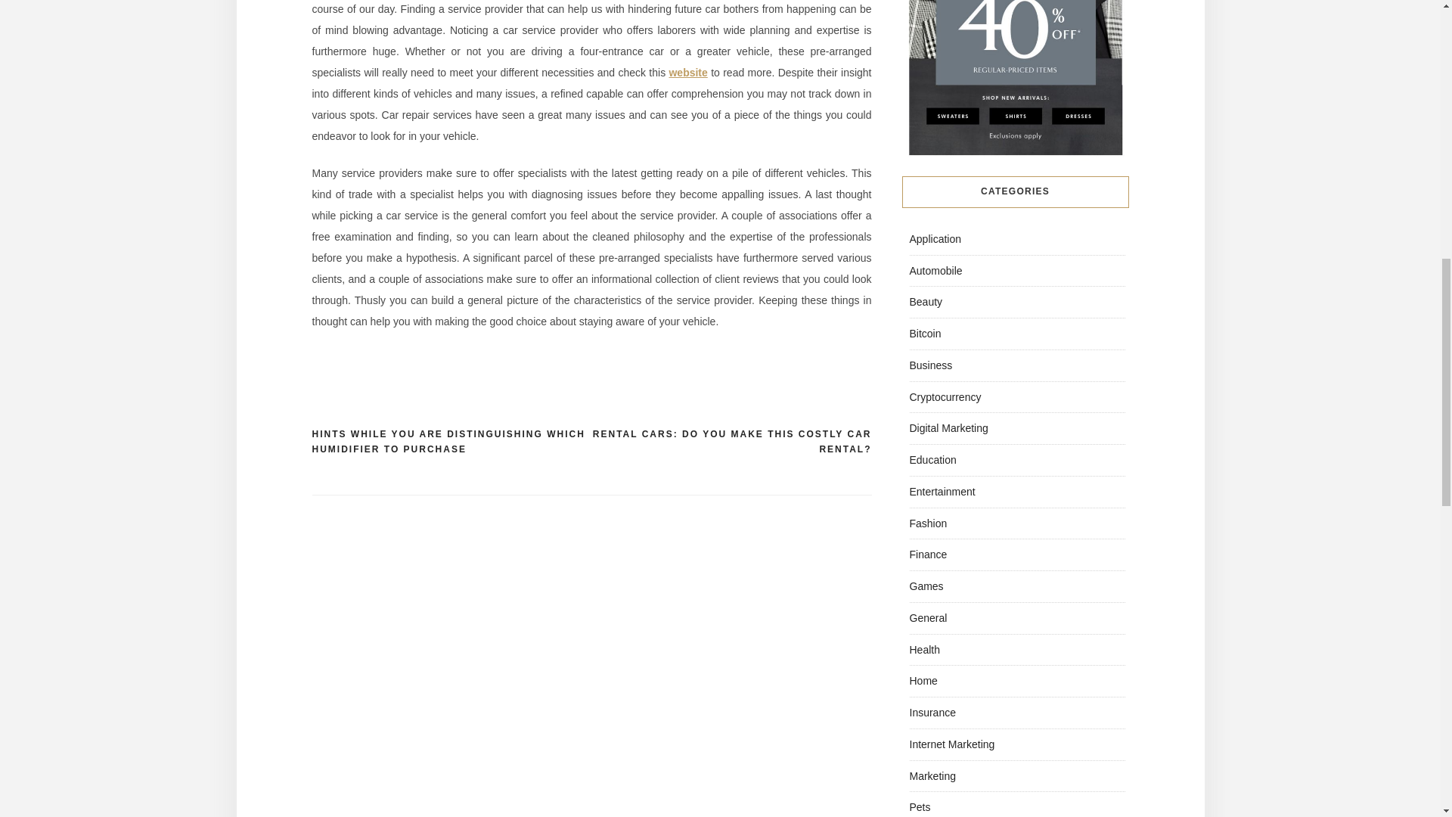 The height and width of the screenshot is (817, 1452). Describe the element at coordinates (731, 442) in the screenshot. I see `RENTAL CARS: DO YOU MAKE THIS COSTLY CAR RENTAL?` at that location.